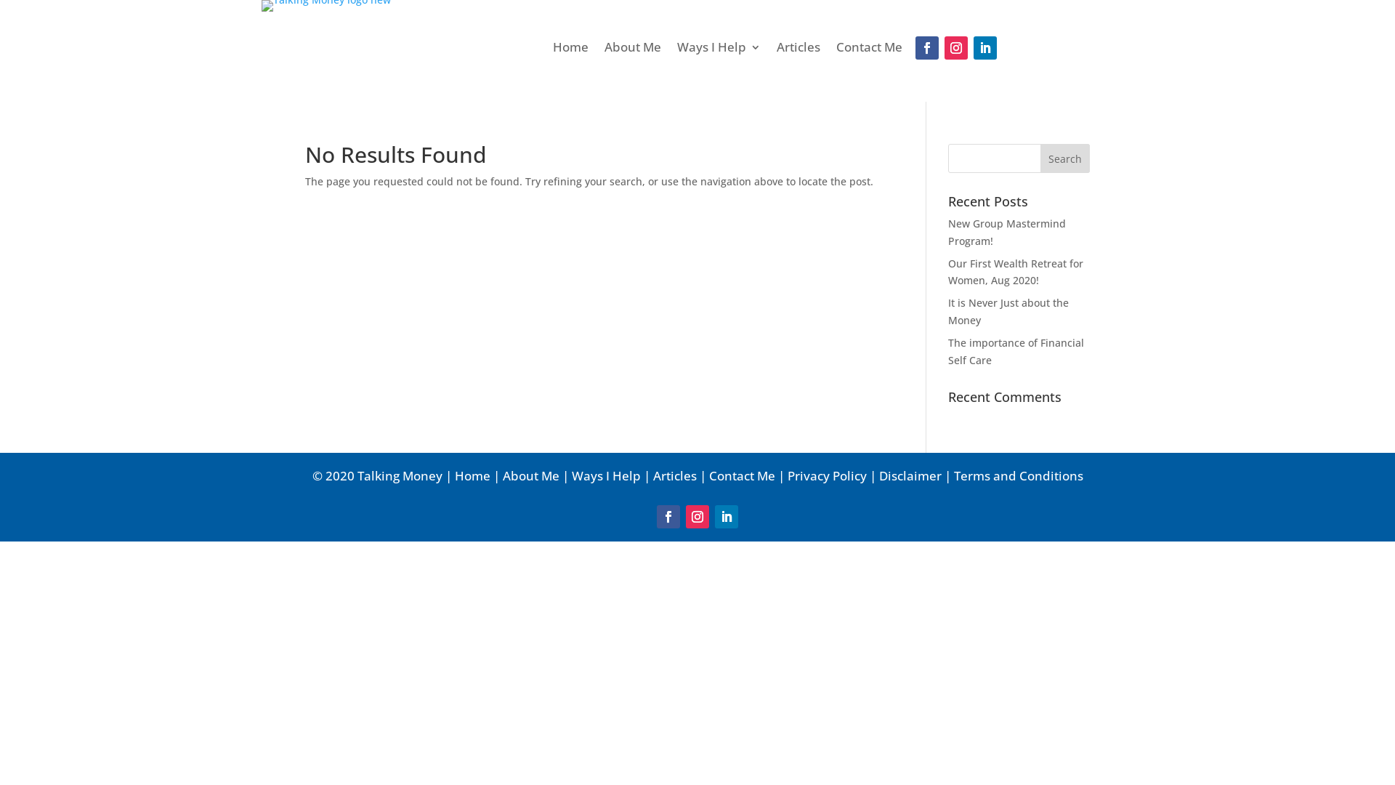 This screenshot has width=1395, height=785. Describe the element at coordinates (798, 50) in the screenshot. I see `Articles` at that location.